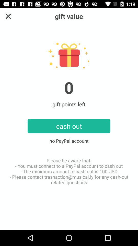 This screenshot has height=246, width=138. What do you see at coordinates (8, 16) in the screenshot?
I see `tap icon above the no paypal account icon` at bounding box center [8, 16].